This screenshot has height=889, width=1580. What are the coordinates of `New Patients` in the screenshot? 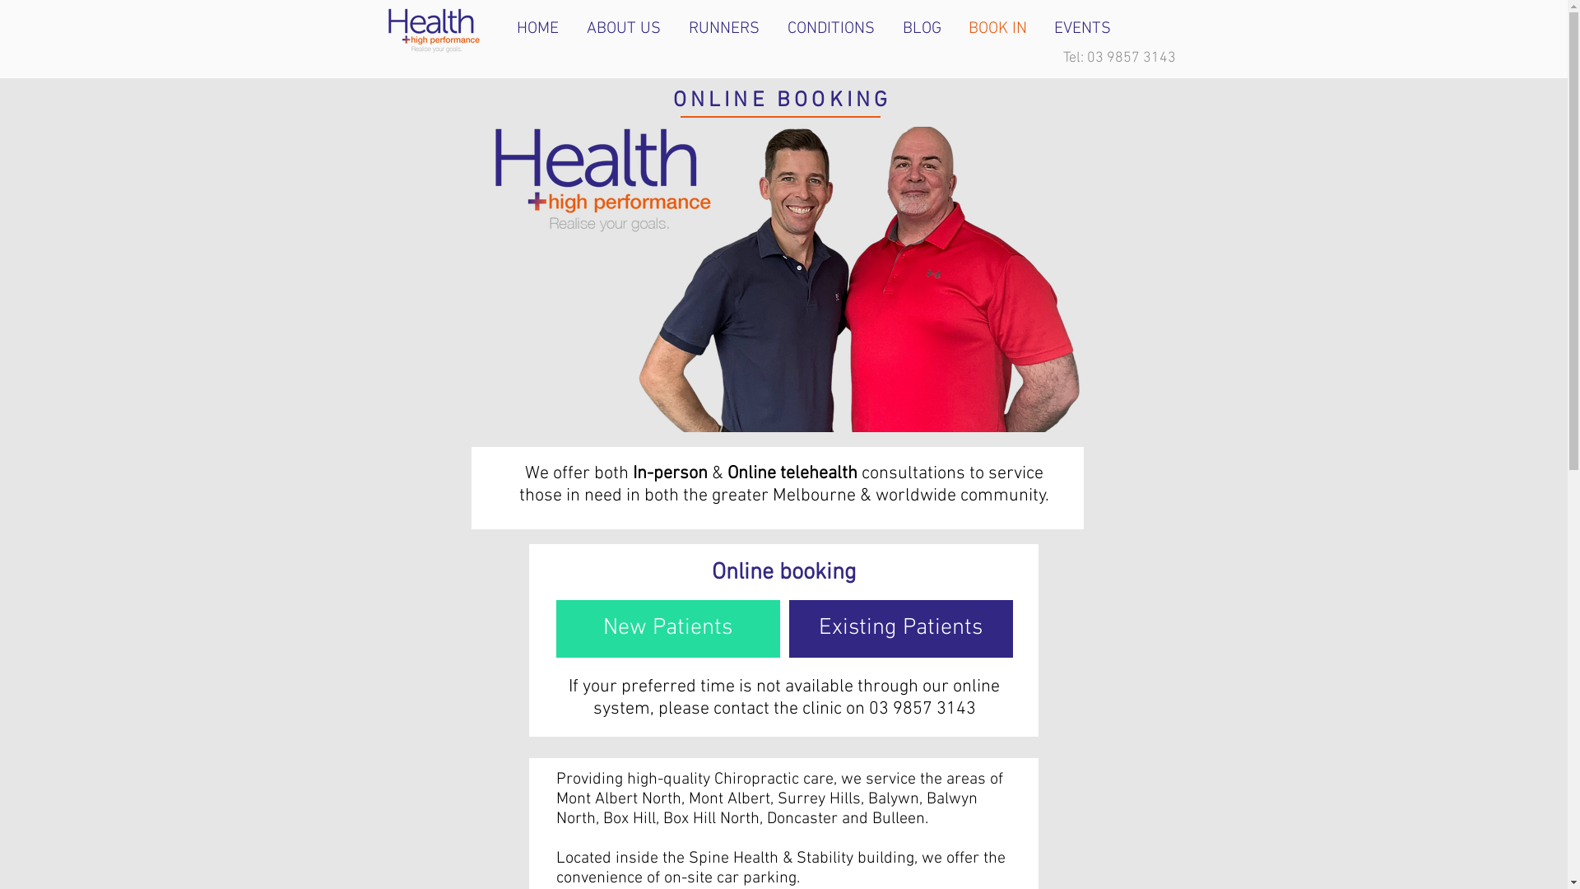 It's located at (668, 629).